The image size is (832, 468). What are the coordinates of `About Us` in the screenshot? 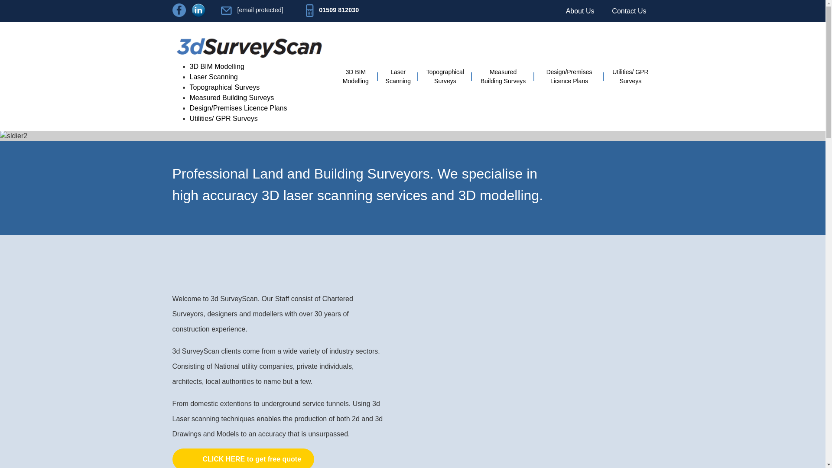 It's located at (580, 11).